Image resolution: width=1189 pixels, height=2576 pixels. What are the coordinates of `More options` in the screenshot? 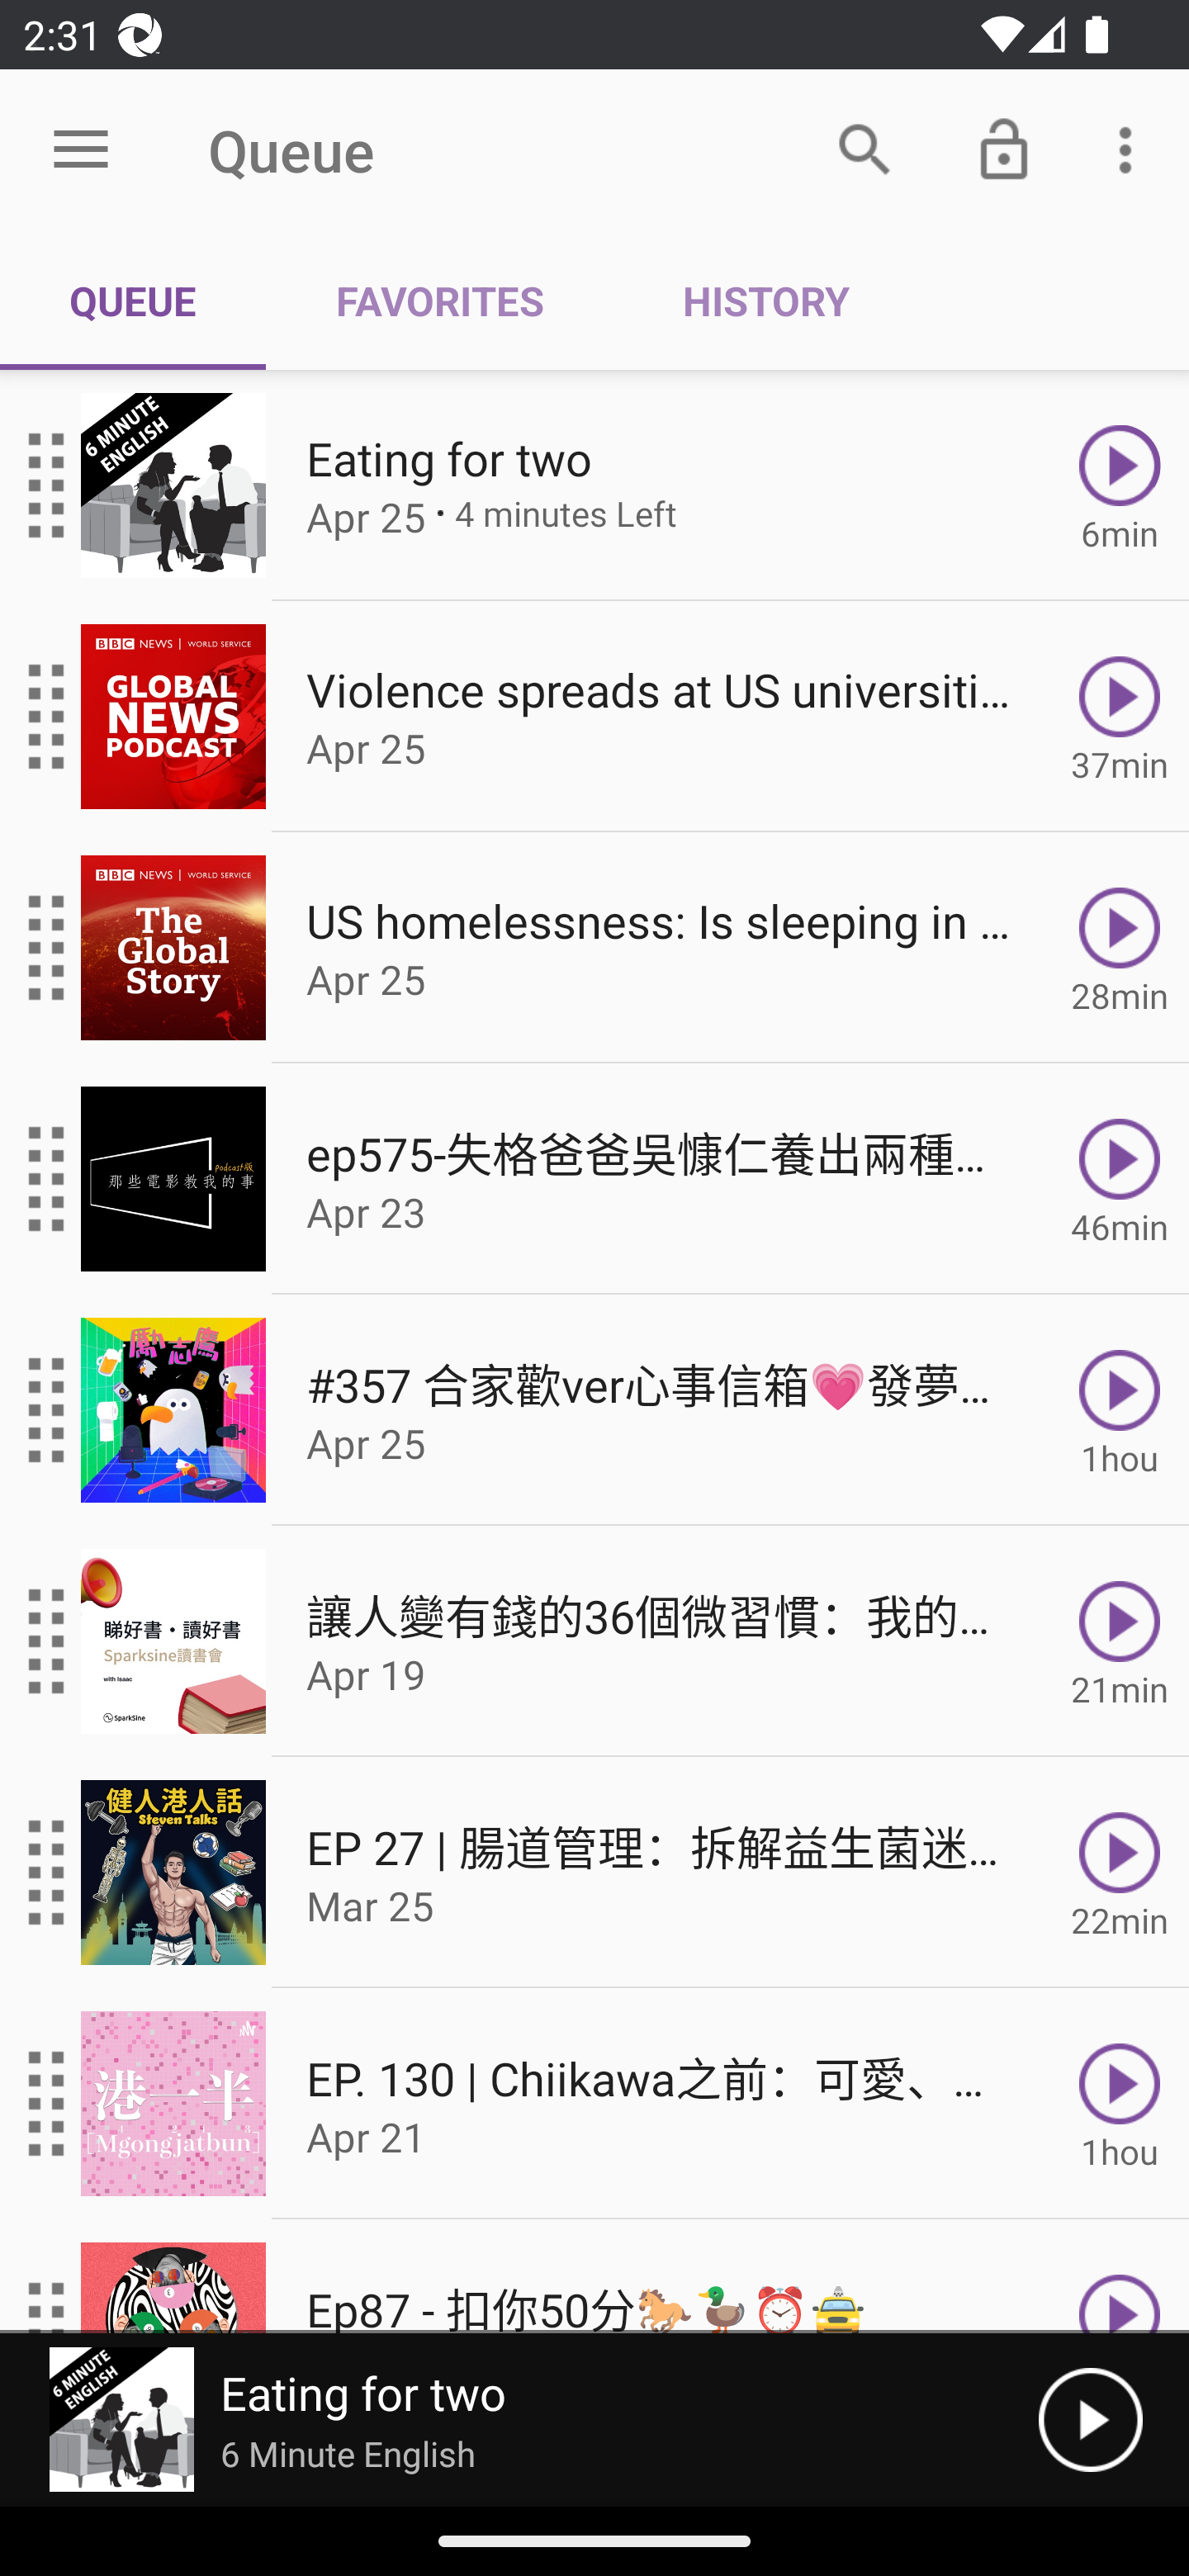 It's located at (1131, 149).